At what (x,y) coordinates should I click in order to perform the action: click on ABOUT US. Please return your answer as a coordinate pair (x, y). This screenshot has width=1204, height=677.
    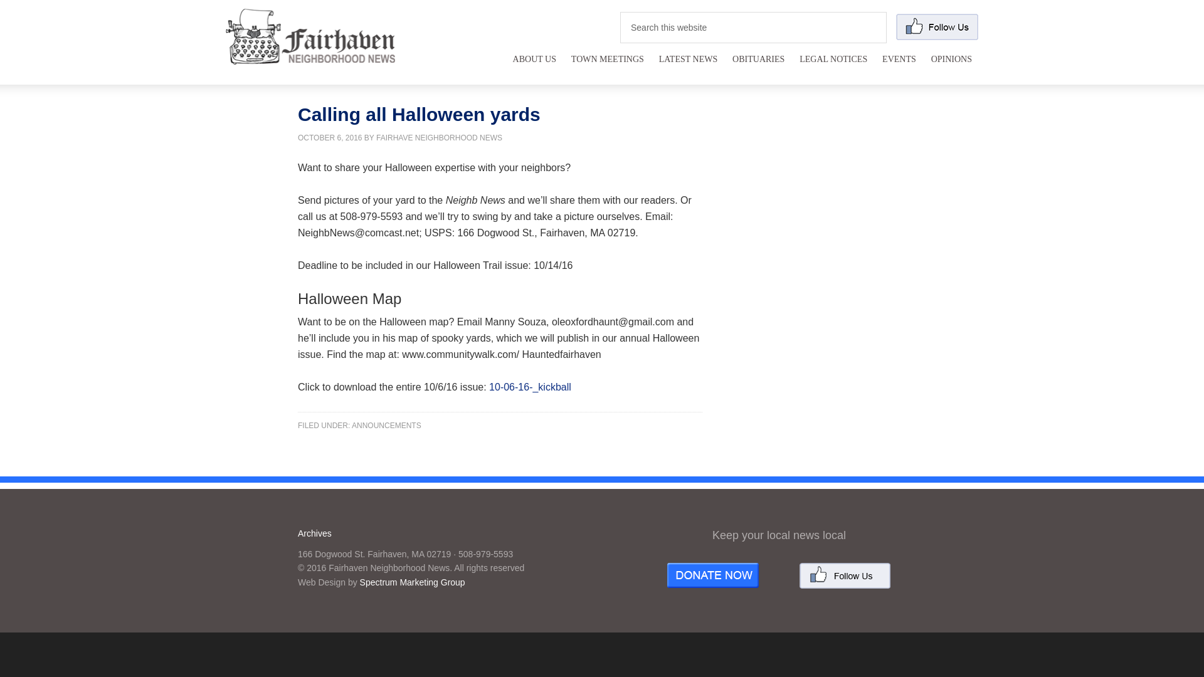
    Looking at the image, I should click on (534, 66).